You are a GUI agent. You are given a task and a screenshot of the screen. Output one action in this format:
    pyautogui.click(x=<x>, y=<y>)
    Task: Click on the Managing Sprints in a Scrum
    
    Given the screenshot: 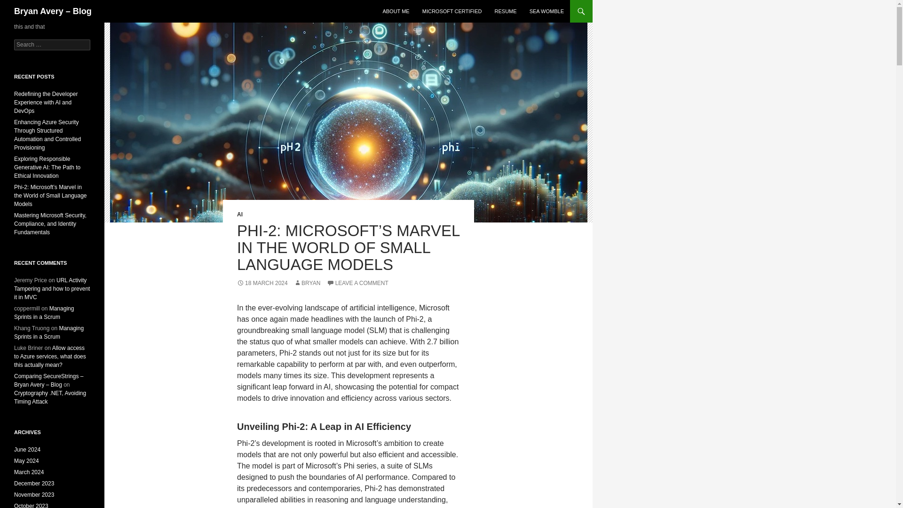 What is the action you would take?
    pyautogui.click(x=44, y=313)
    